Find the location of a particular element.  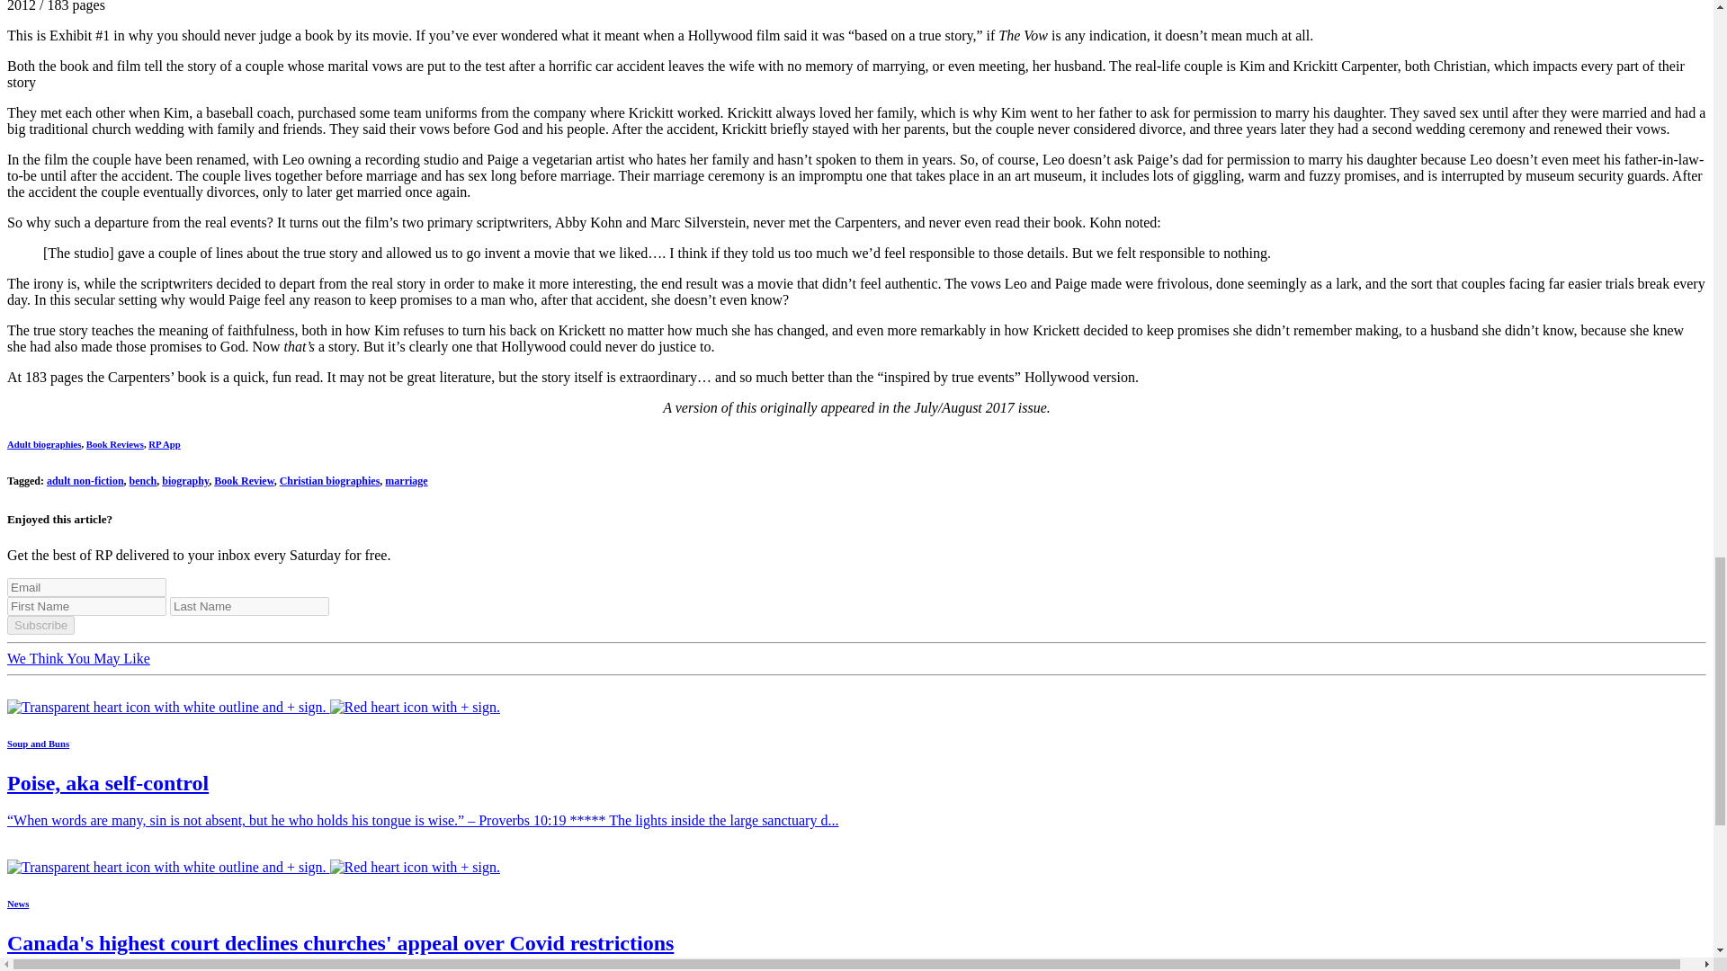

Adult biographies is located at coordinates (43, 444).